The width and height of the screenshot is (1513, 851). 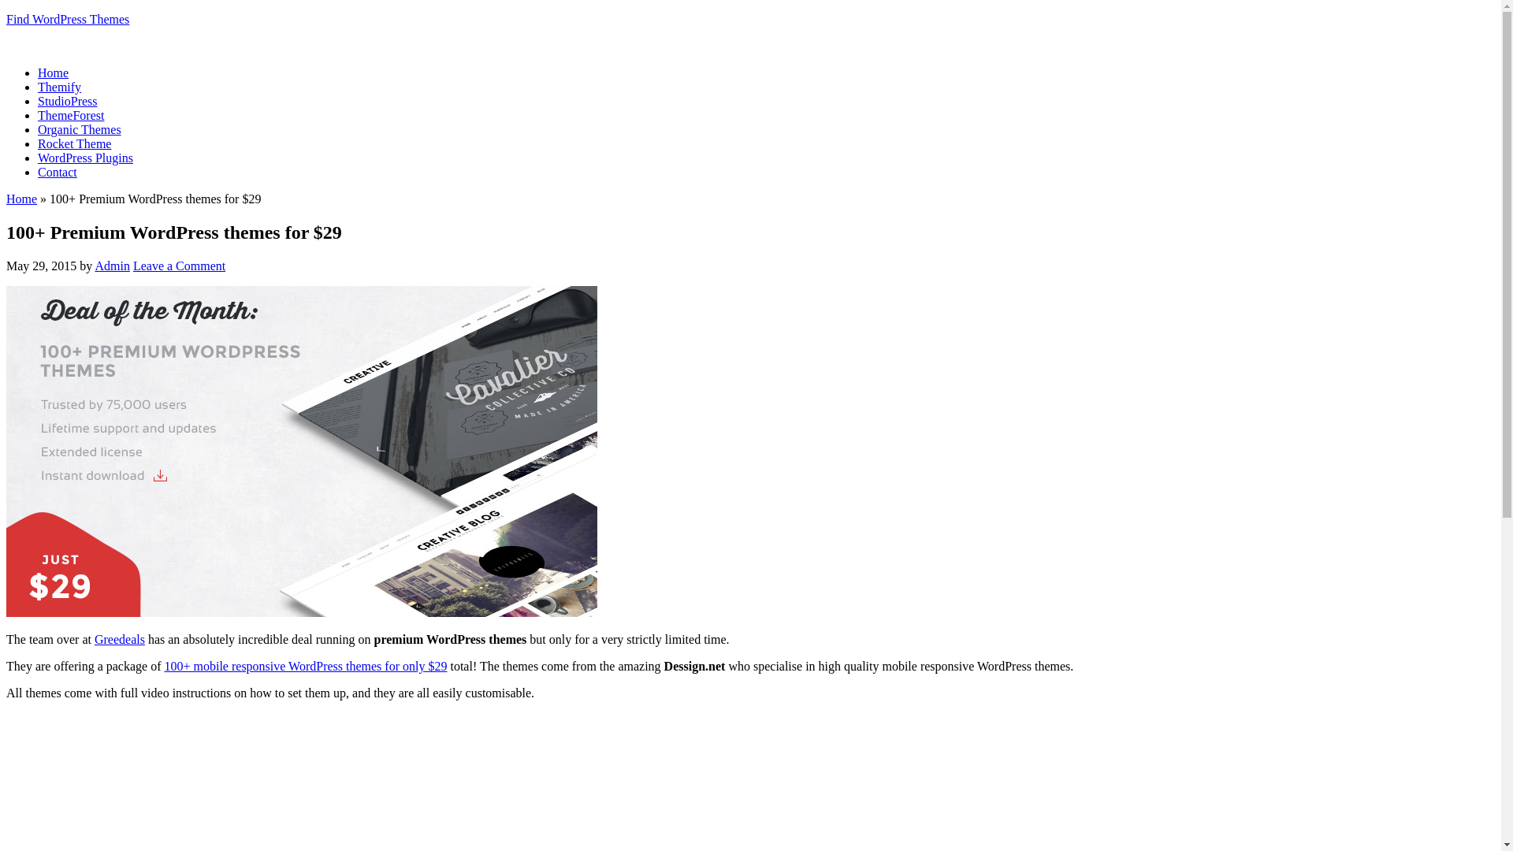 What do you see at coordinates (58, 172) in the screenshot?
I see `Contact` at bounding box center [58, 172].